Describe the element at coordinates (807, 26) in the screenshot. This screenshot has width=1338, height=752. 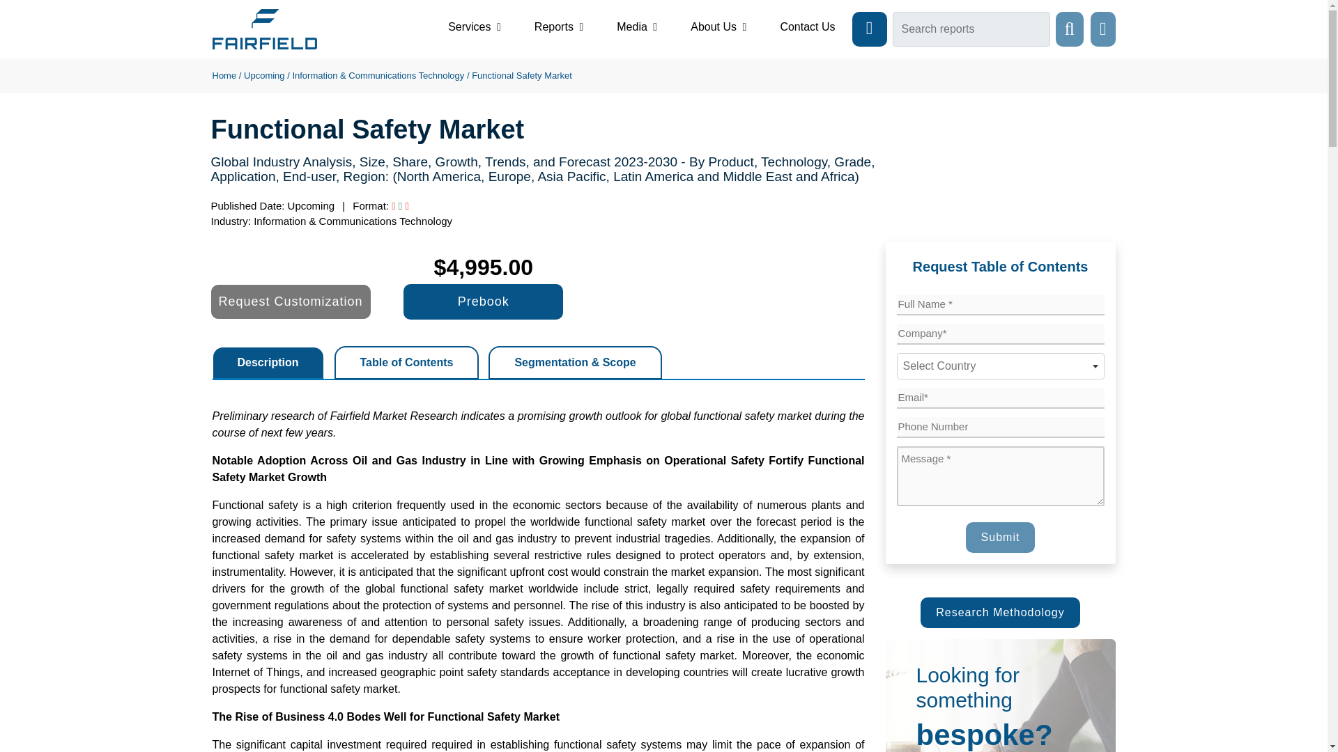
I see `Contact Us` at that location.